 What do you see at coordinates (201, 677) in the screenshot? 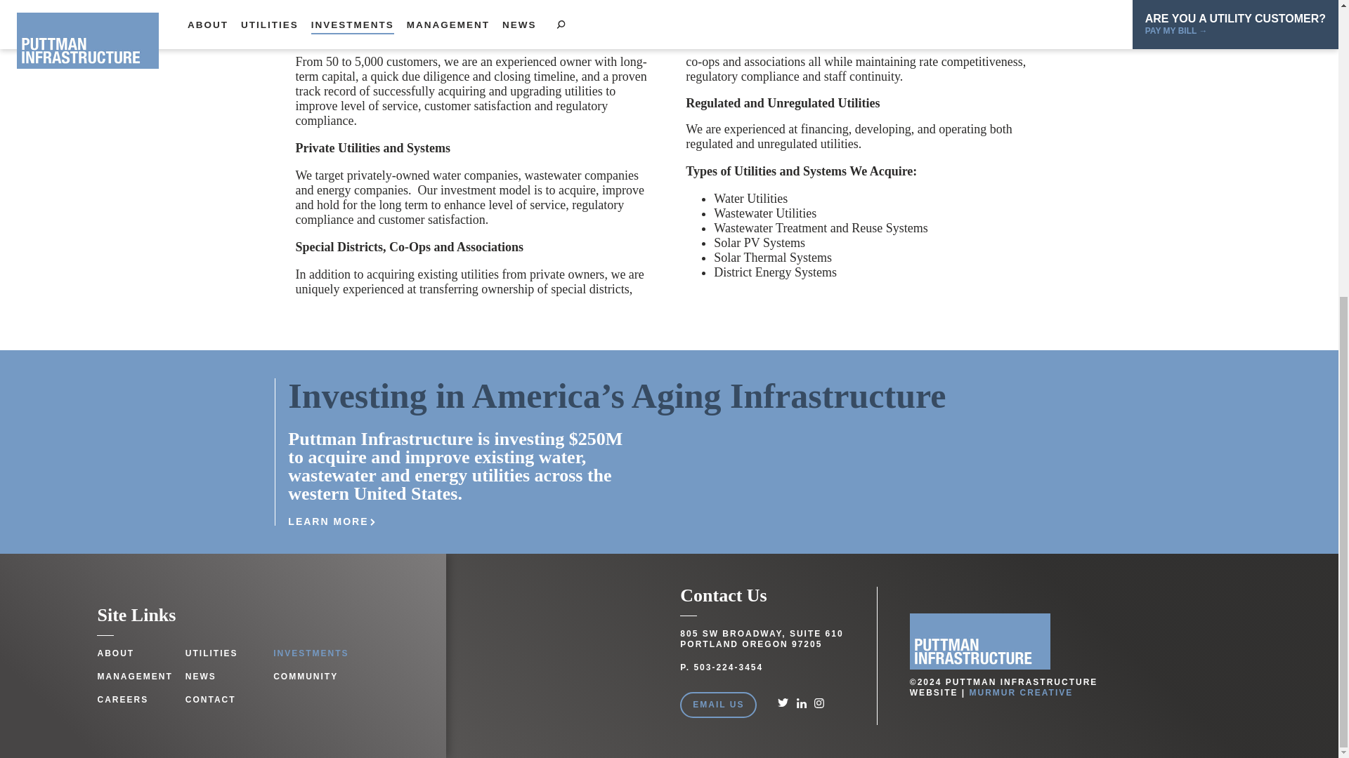
I see `NEWS` at bounding box center [201, 677].